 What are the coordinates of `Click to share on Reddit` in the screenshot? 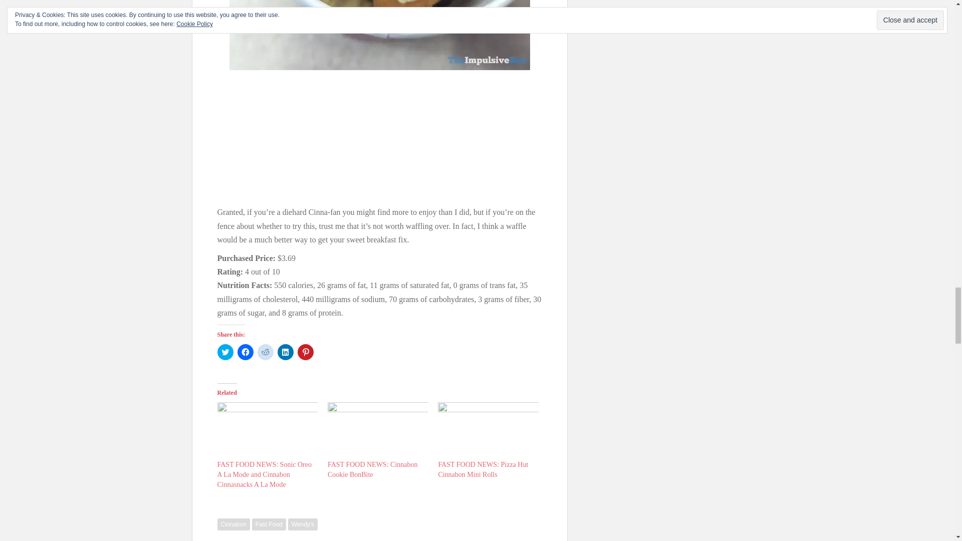 It's located at (266, 352).